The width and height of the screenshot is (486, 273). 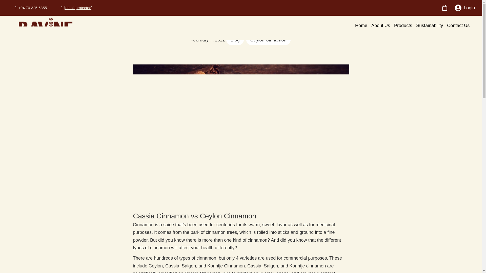 What do you see at coordinates (361, 26) in the screenshot?
I see `Home` at bounding box center [361, 26].